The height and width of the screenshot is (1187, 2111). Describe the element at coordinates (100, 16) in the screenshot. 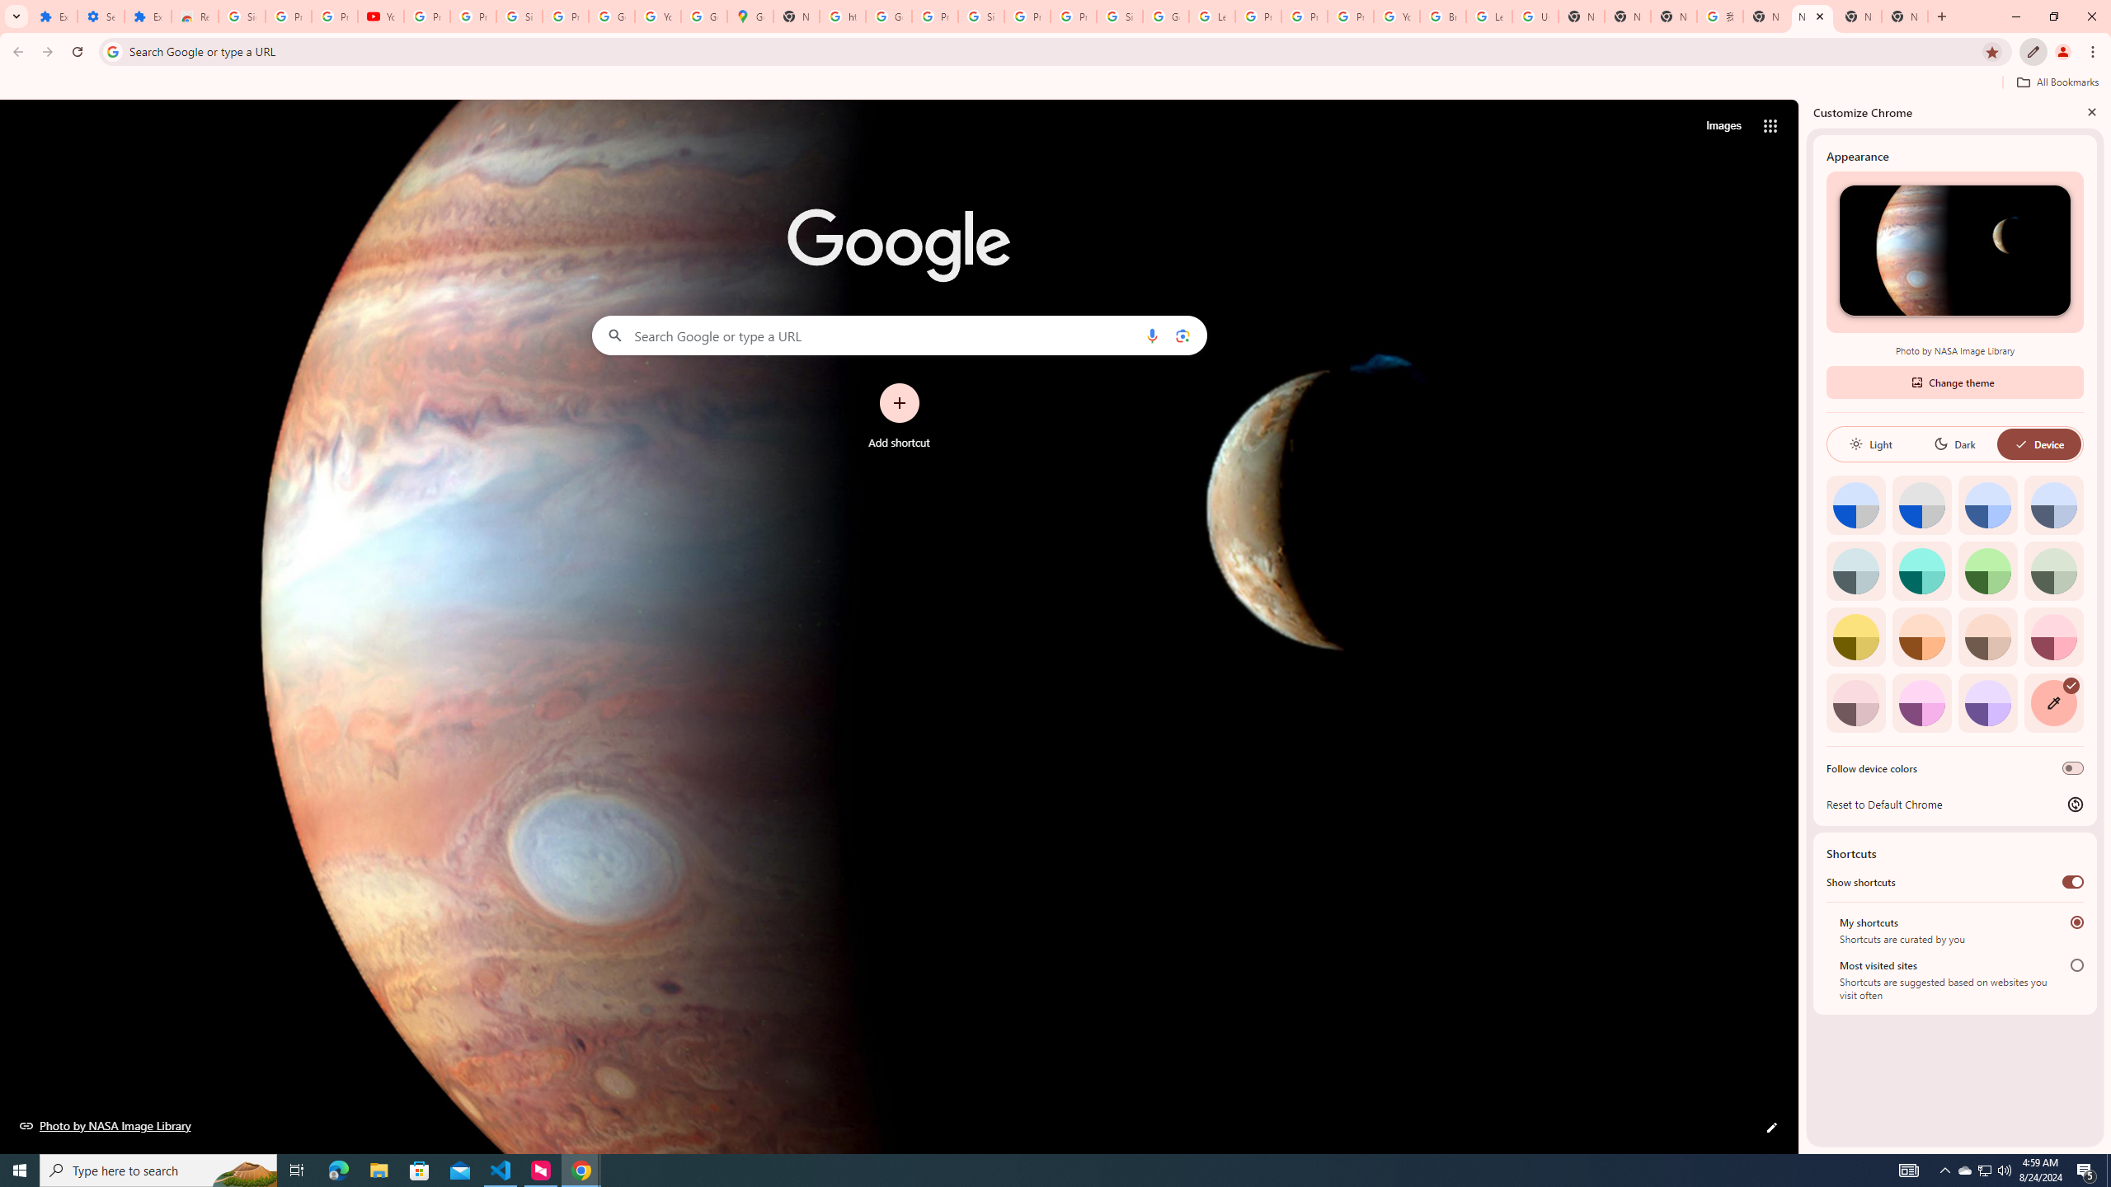

I see `Settings` at that location.